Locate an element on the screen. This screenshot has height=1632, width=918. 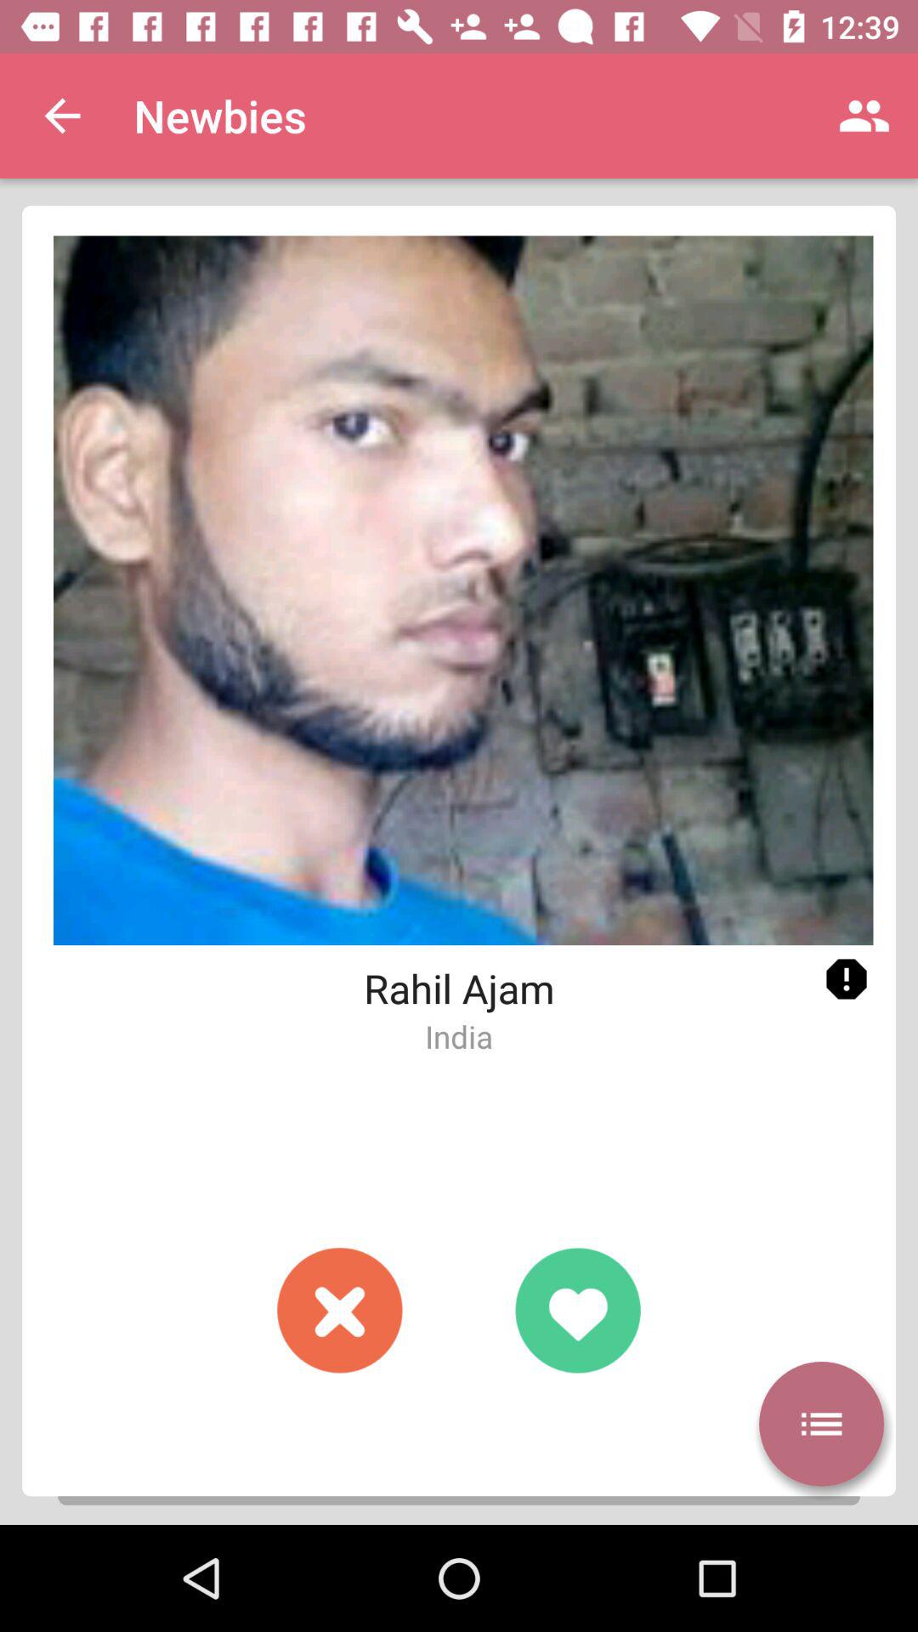
heart reaction is located at coordinates (578, 1311).